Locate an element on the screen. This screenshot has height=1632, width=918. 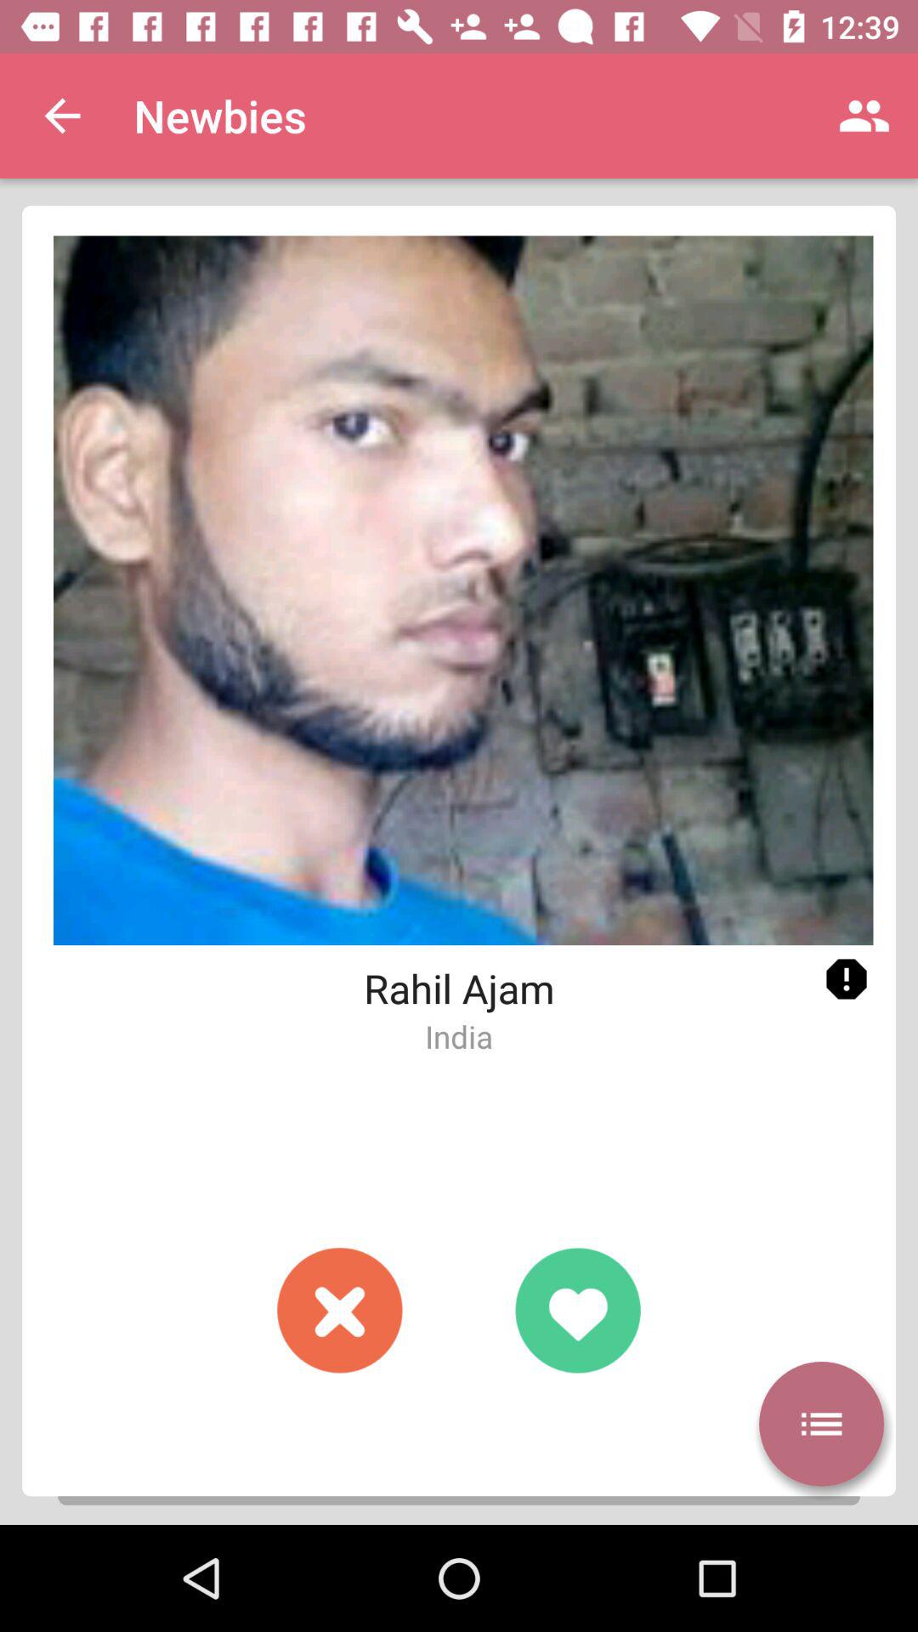
heart reaction is located at coordinates (578, 1311).